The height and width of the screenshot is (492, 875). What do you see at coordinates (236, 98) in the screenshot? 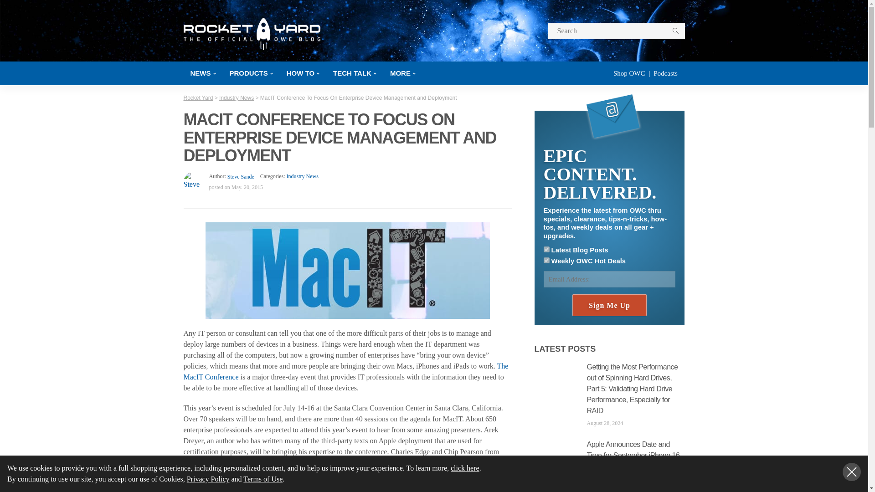
I see `Go to the Industry News category archives.` at bounding box center [236, 98].